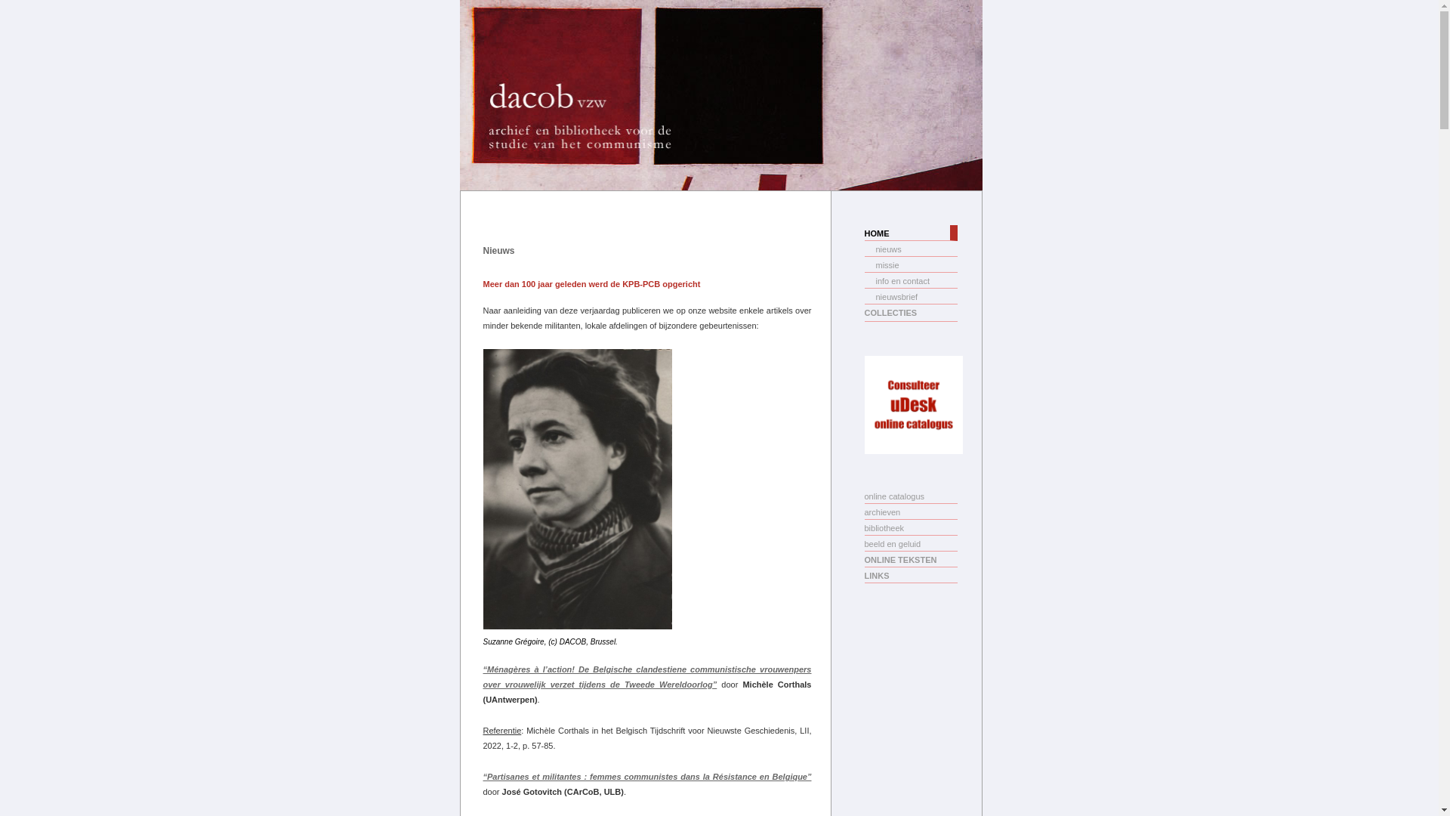 This screenshot has height=816, width=1450. I want to click on bibliotheek, so click(911, 527).